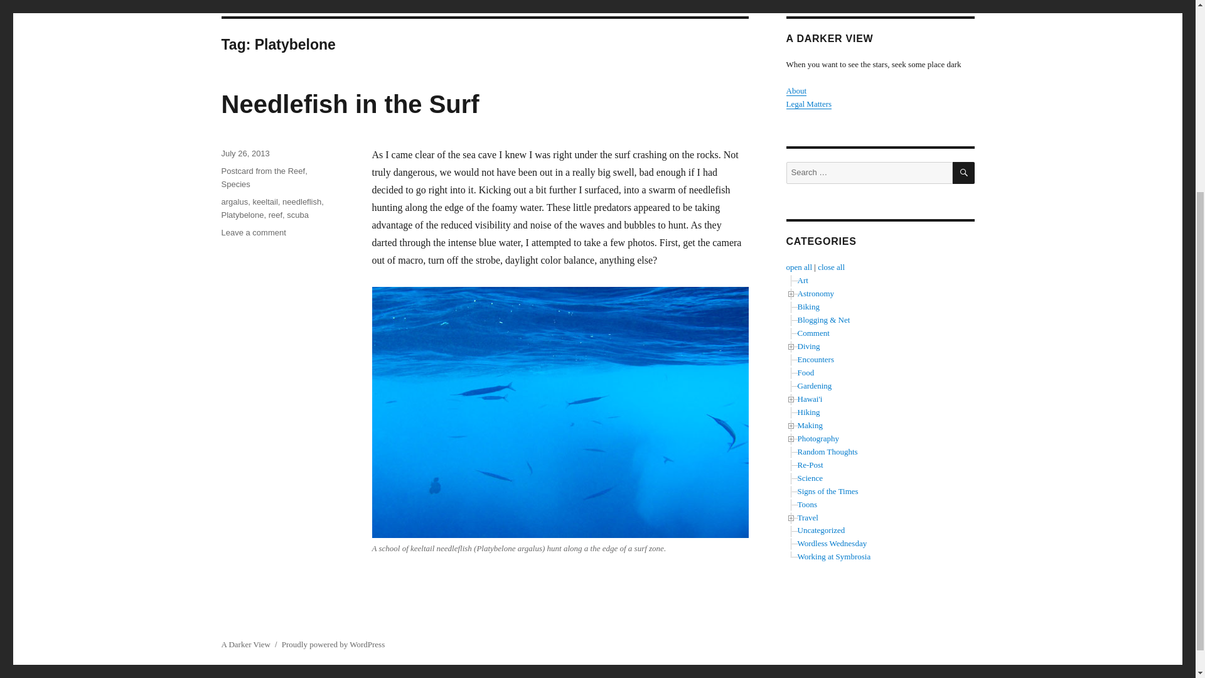 This screenshot has height=678, width=1205. What do you see at coordinates (802, 280) in the screenshot?
I see `Legal Matters` at bounding box center [802, 280].